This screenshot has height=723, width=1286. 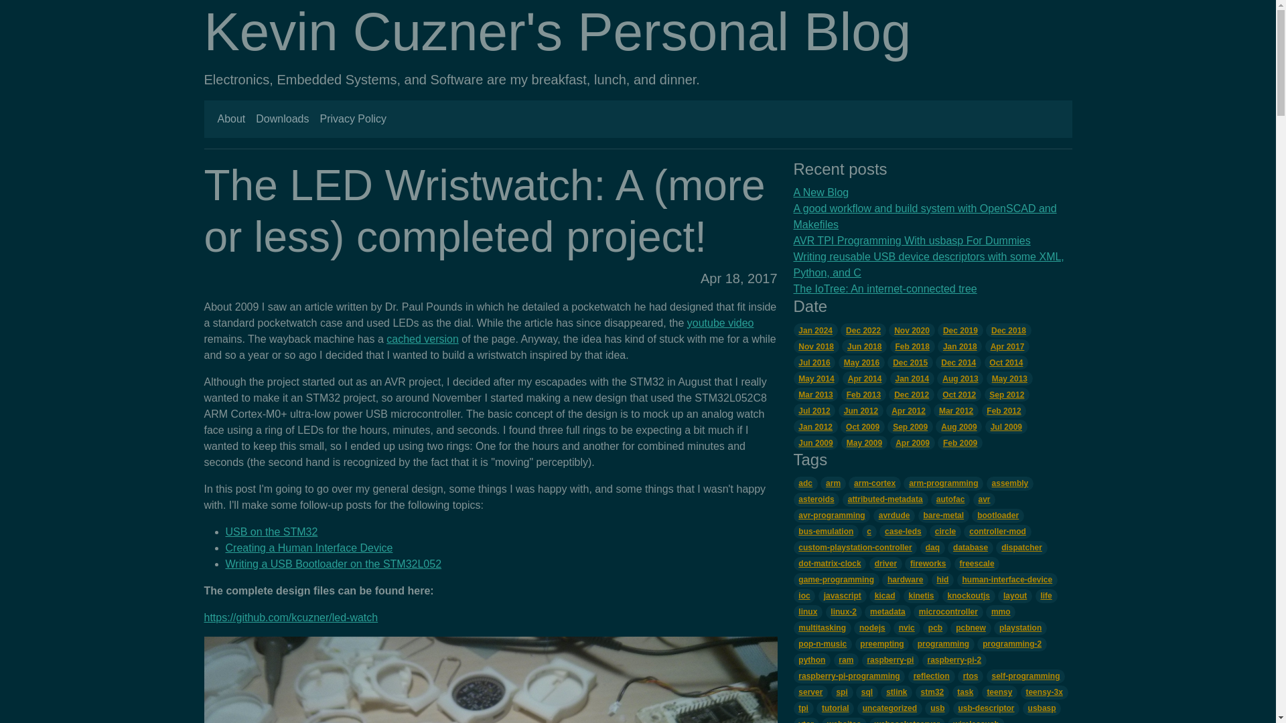 I want to click on Dec 2022, so click(x=863, y=329).